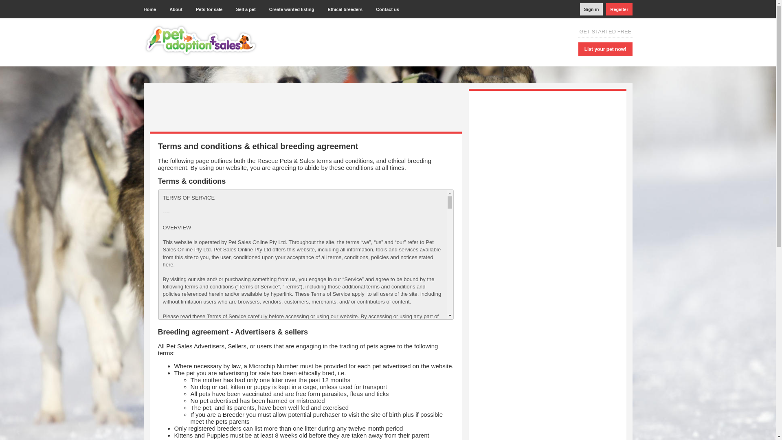  Describe the element at coordinates (209, 9) in the screenshot. I see `Pets for sale in New Zealand` at that location.